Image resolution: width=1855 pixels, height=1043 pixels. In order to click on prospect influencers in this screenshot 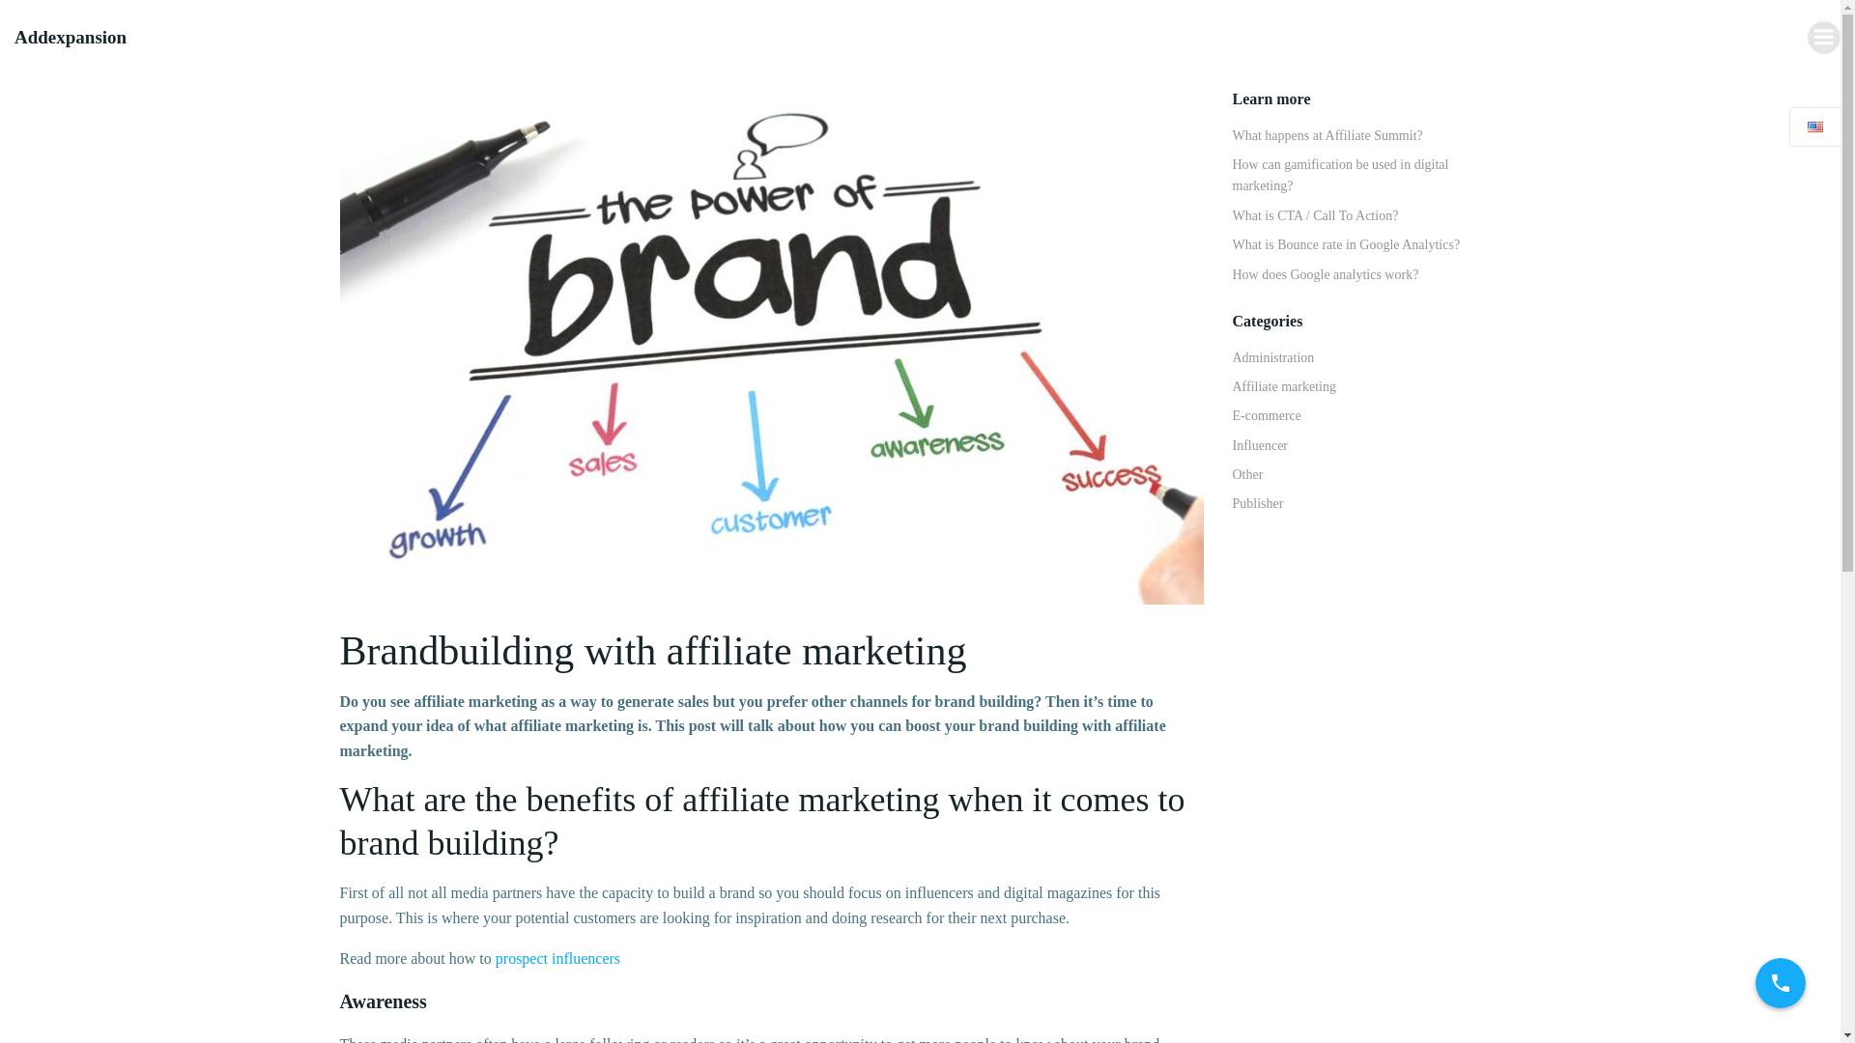, I will do `click(556, 958)`.